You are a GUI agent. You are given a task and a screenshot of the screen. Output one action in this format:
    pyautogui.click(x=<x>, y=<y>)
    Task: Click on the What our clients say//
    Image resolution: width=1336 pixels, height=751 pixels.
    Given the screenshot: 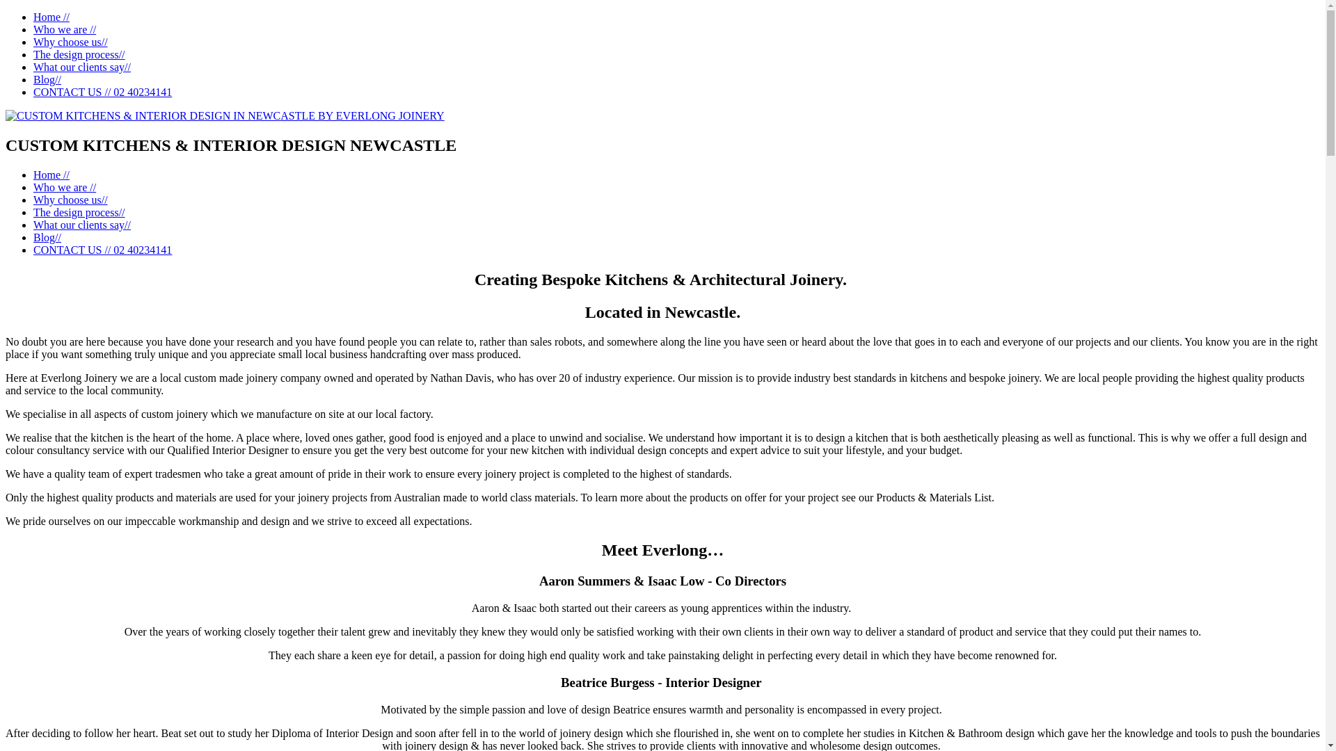 What is the action you would take?
    pyautogui.click(x=82, y=67)
    